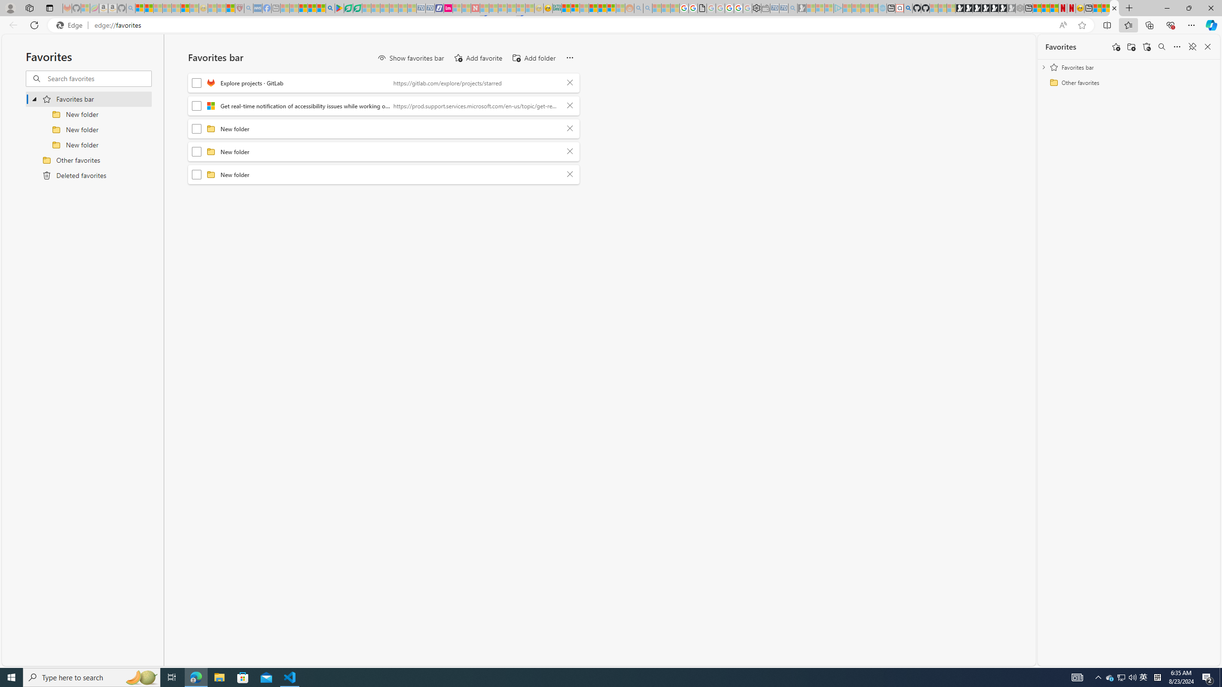 The width and height of the screenshot is (1222, 687). Describe the element at coordinates (566, 8) in the screenshot. I see `MSNBC - MSN` at that location.